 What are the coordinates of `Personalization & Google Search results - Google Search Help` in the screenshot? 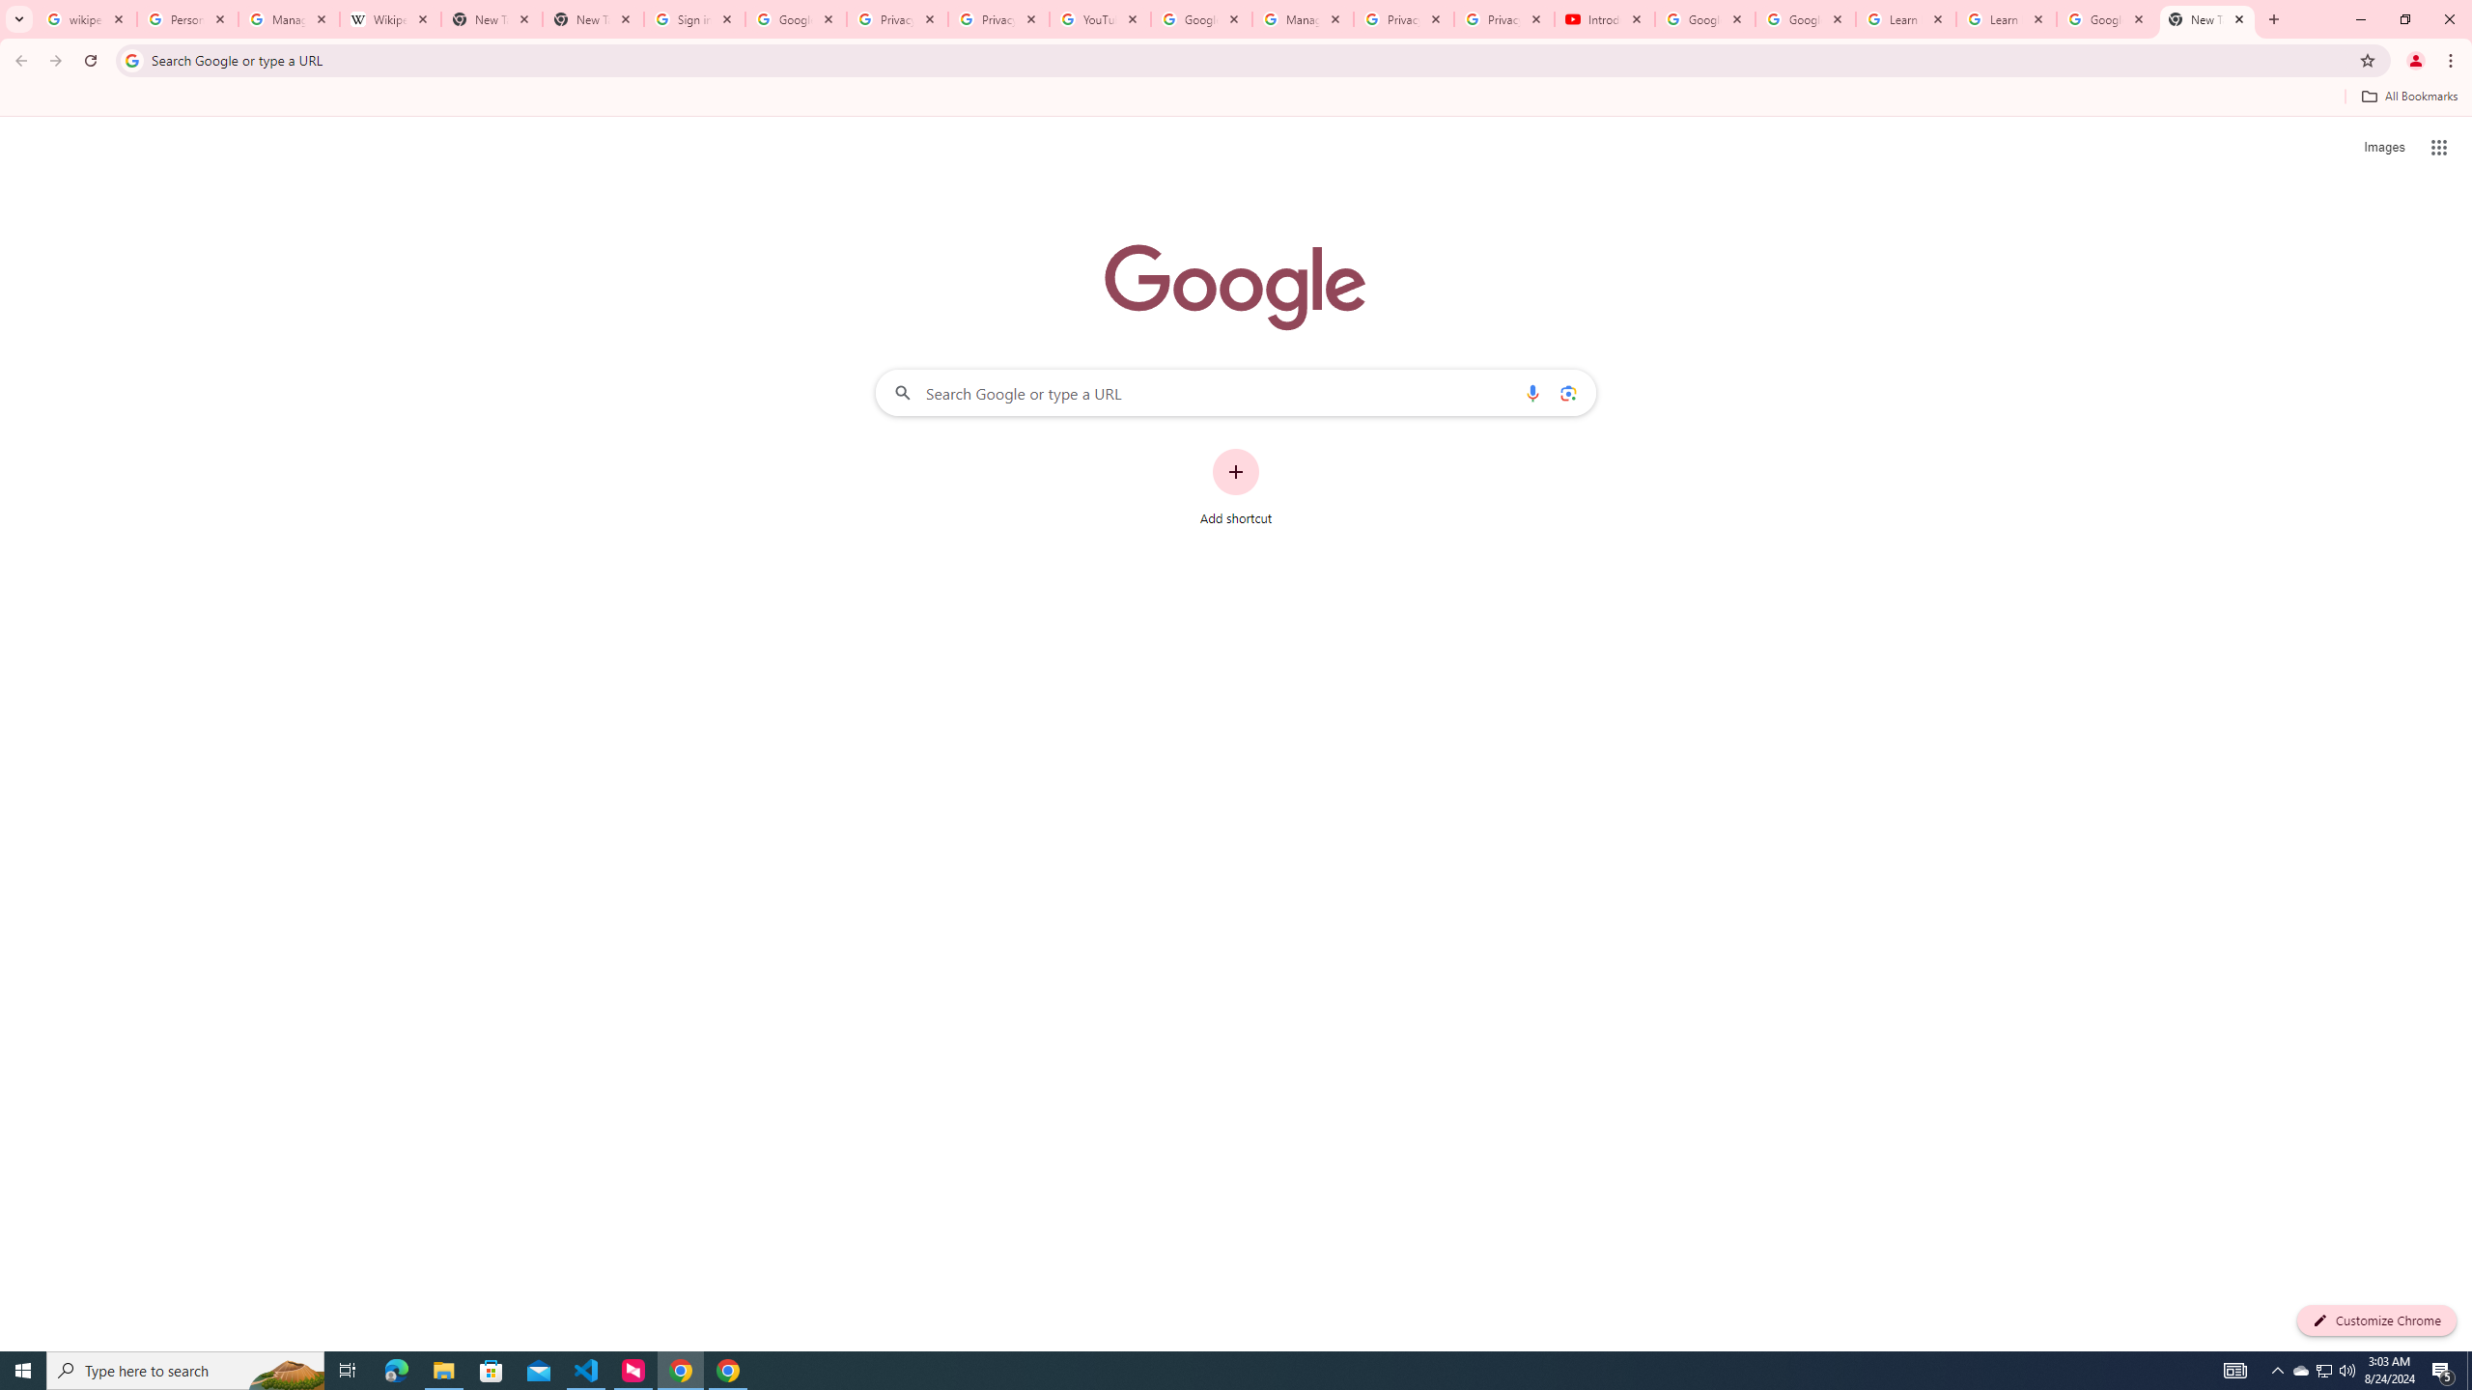 It's located at (187, 19).